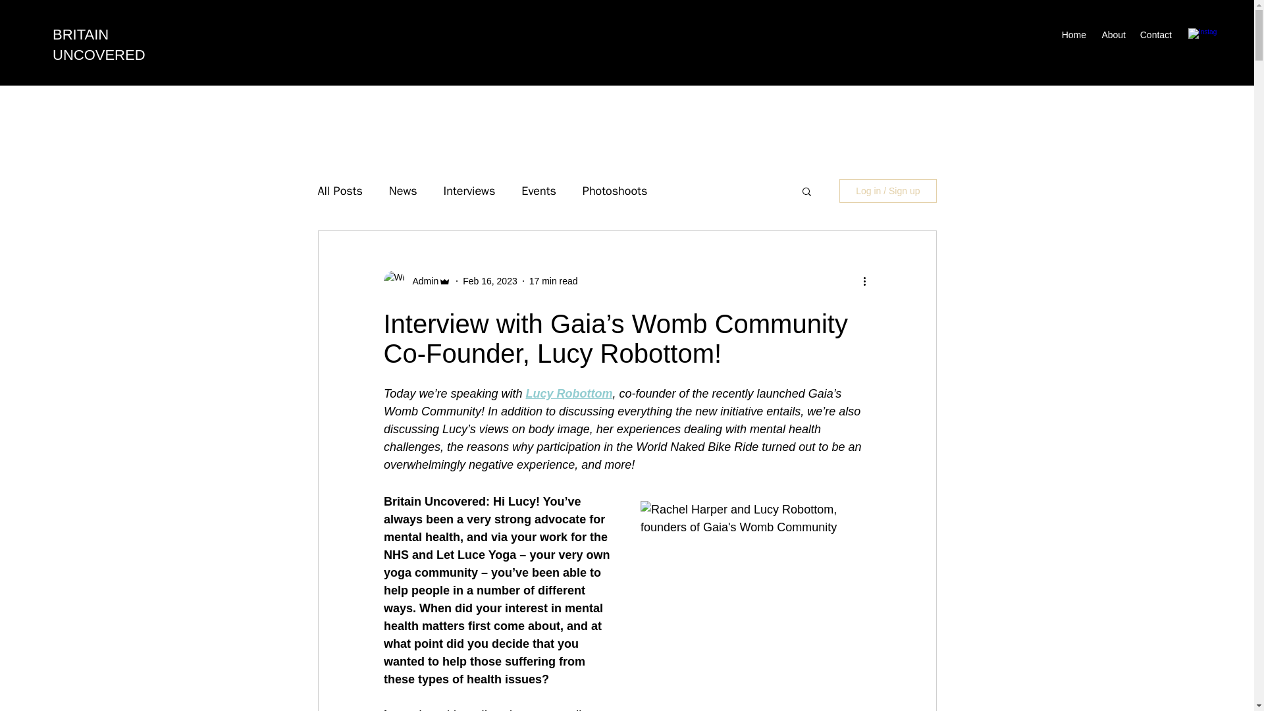 The image size is (1264, 711). What do you see at coordinates (490, 281) in the screenshot?
I see `Feb 16, 2023` at bounding box center [490, 281].